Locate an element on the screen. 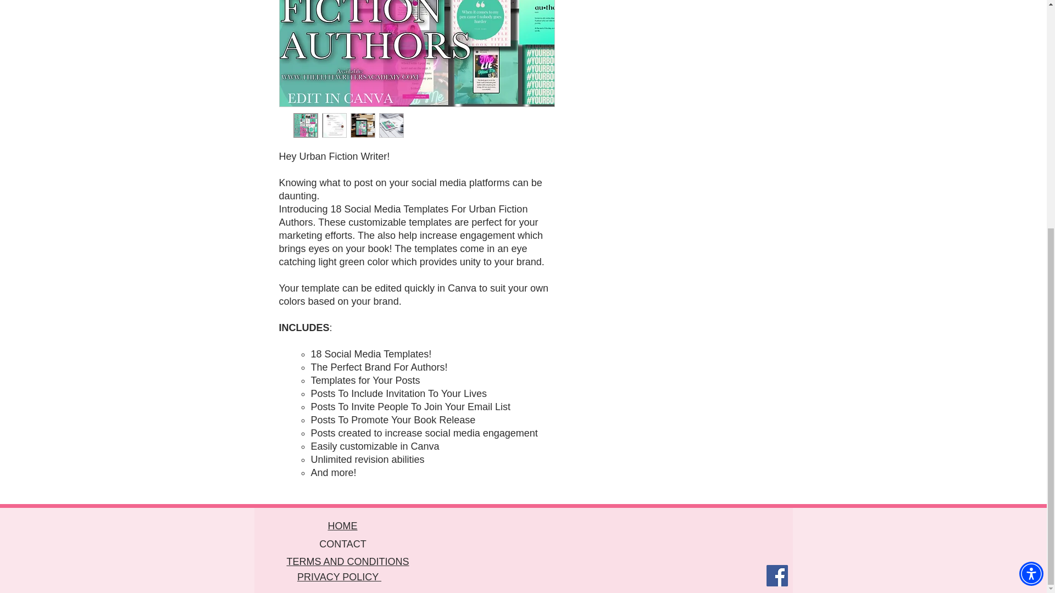 This screenshot has height=593, width=1055. Accessibility Menu is located at coordinates (1031, 208).